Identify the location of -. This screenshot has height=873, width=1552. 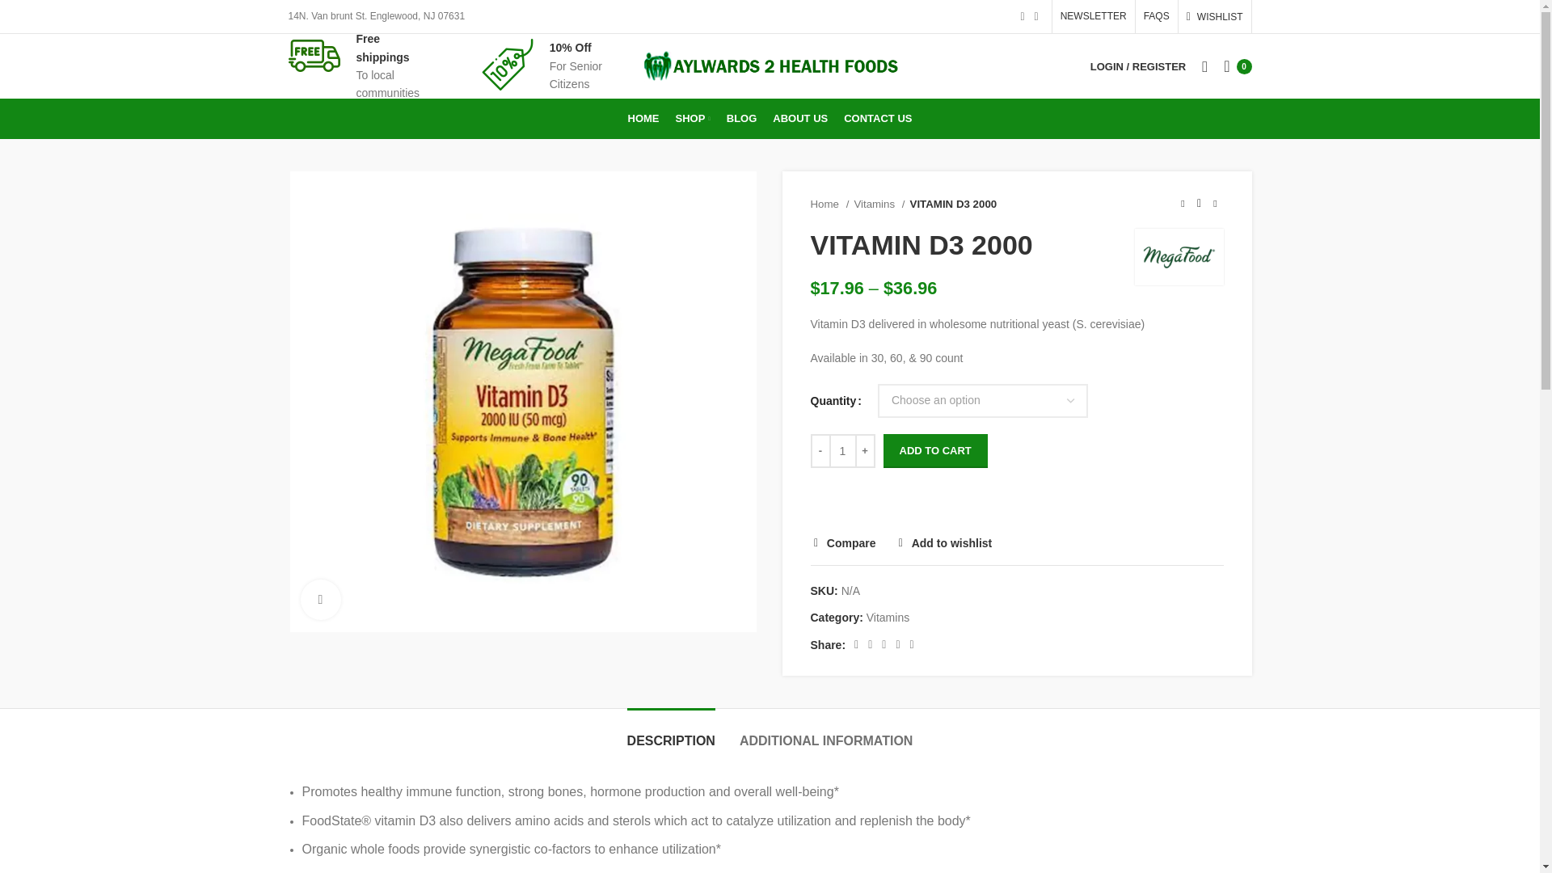
(820, 450).